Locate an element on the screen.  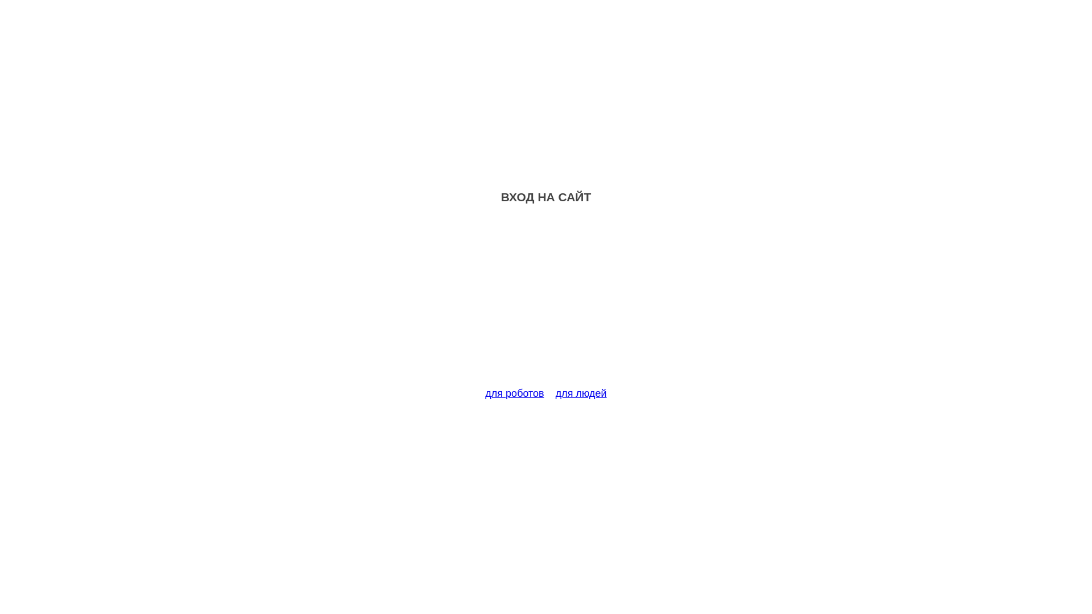
Advertisement is located at coordinates (546, 302).